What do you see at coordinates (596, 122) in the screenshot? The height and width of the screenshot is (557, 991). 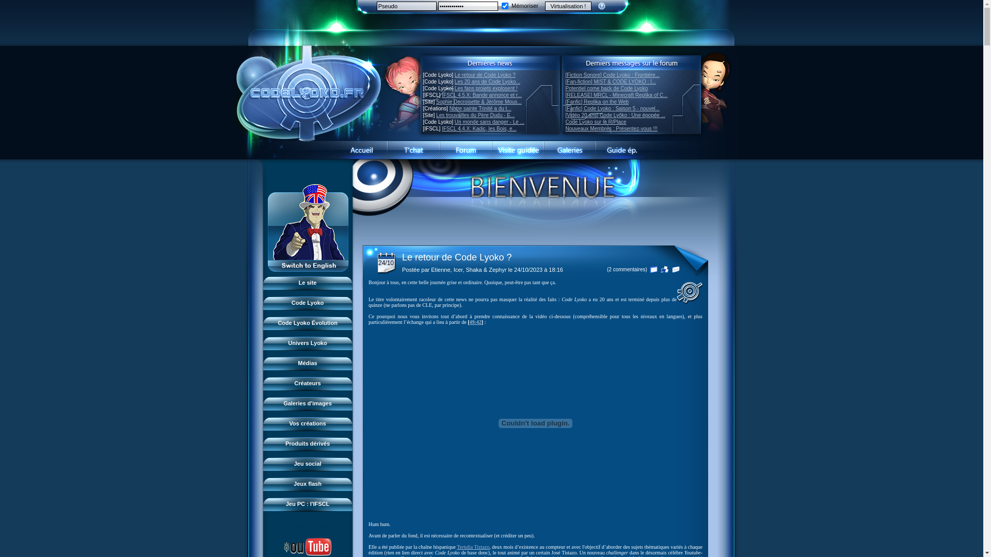 I see `Code Lyoko sur le R/Place` at bounding box center [596, 122].